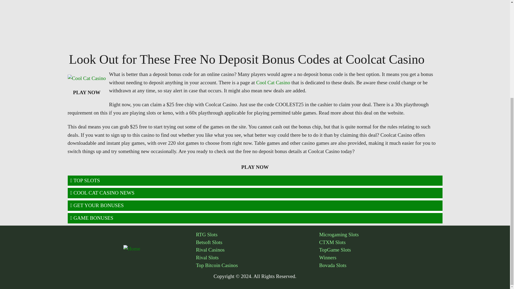 This screenshot has width=514, height=289. What do you see at coordinates (258, 265) in the screenshot?
I see `Top Bitcoin Casinos` at bounding box center [258, 265].